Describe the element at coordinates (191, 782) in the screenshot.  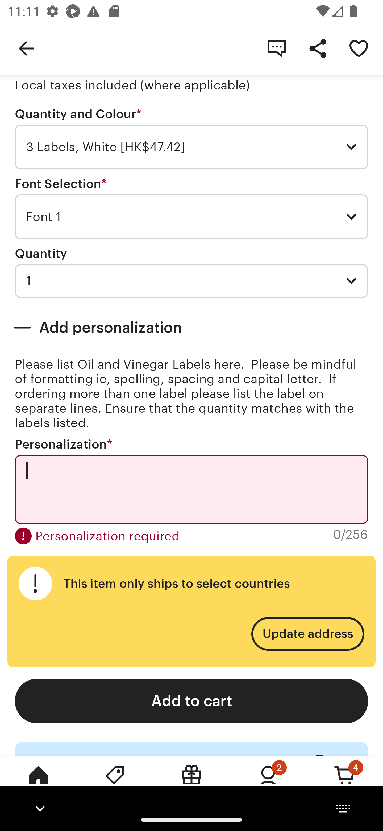
I see `Gift Mode` at that location.